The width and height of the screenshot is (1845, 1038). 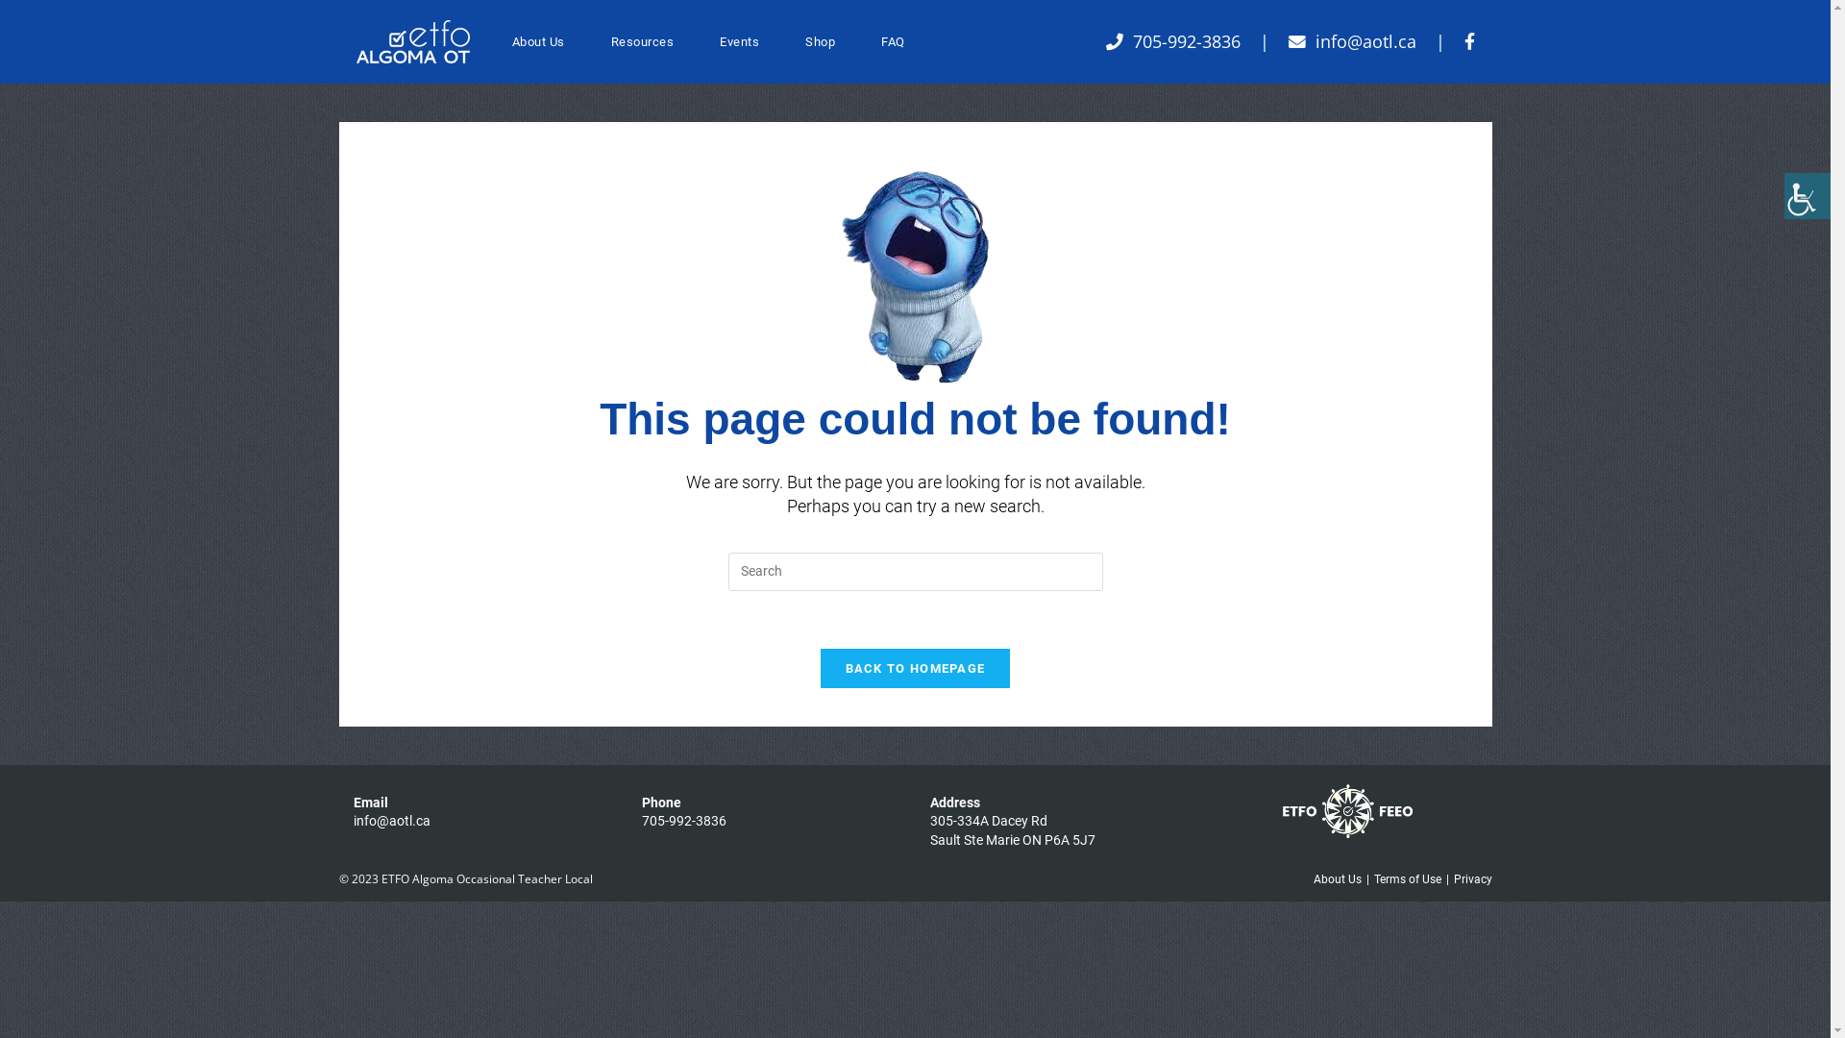 I want to click on Shop, so click(x=821, y=42).